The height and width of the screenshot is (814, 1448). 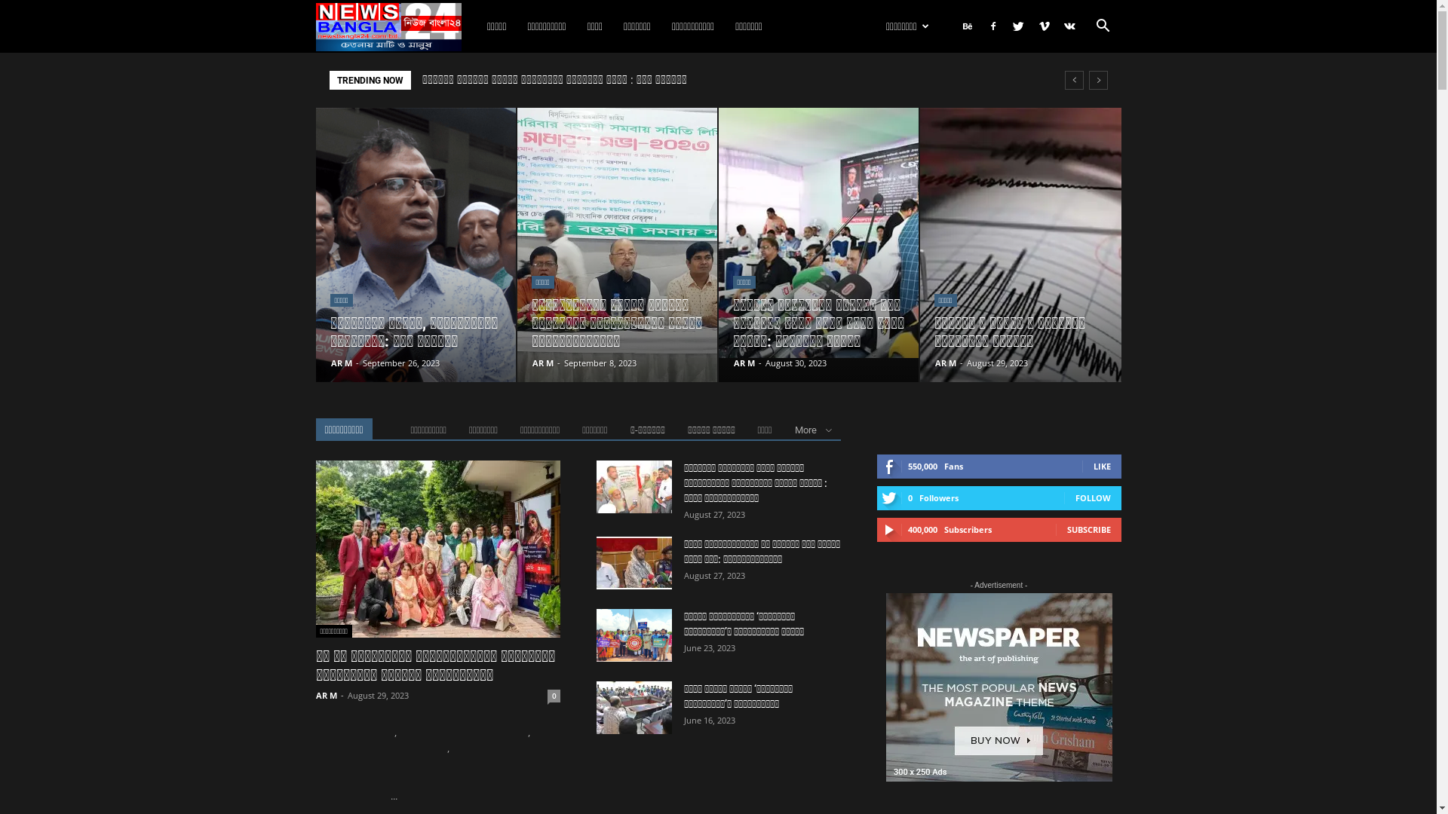 I want to click on Search, so click(x=1078, y=96).